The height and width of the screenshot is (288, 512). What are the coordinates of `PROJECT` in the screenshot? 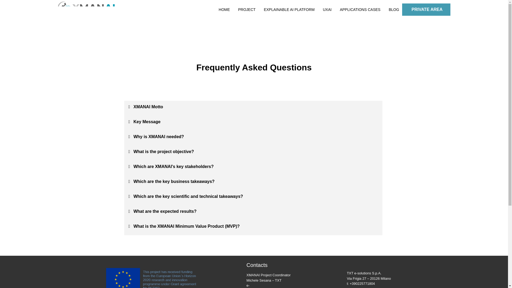 It's located at (247, 10).